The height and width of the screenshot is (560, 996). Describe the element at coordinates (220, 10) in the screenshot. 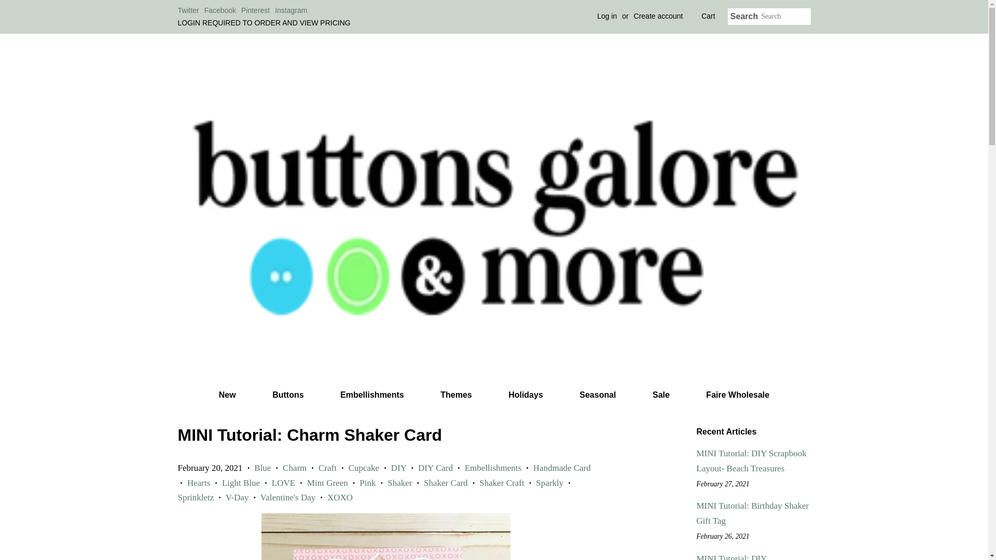

I see `Facebook` at that location.